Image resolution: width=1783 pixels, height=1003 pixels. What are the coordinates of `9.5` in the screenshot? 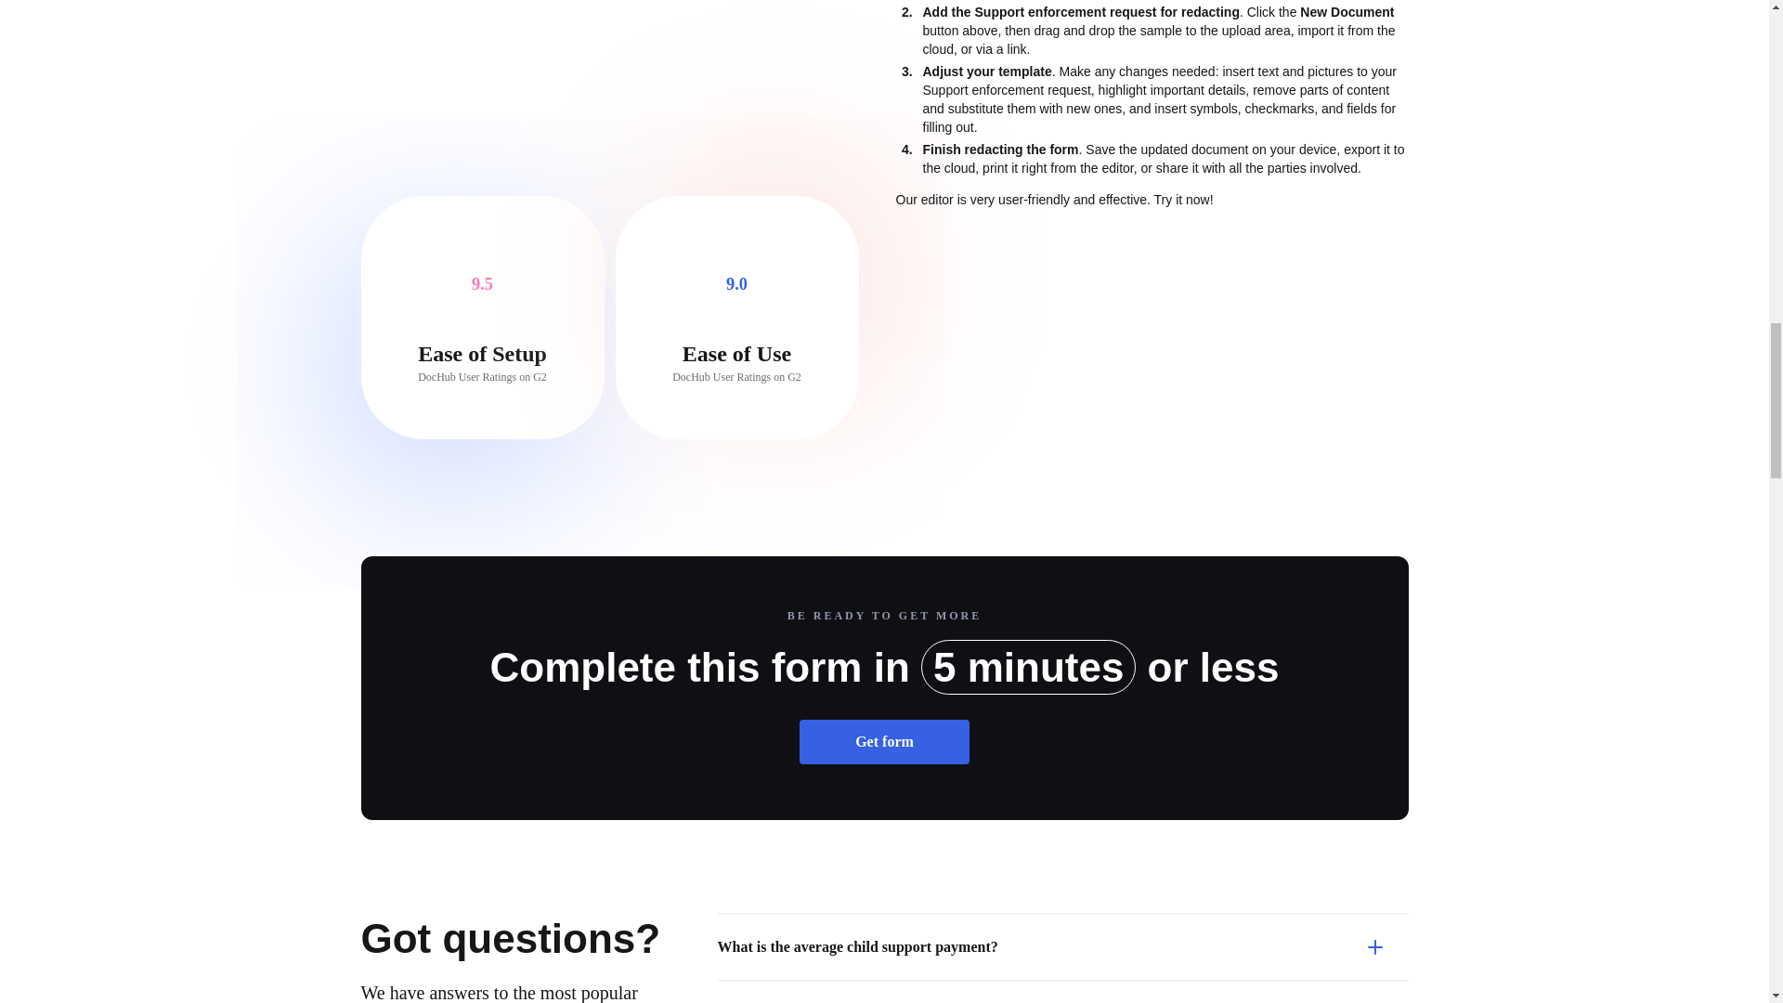 It's located at (483, 284).